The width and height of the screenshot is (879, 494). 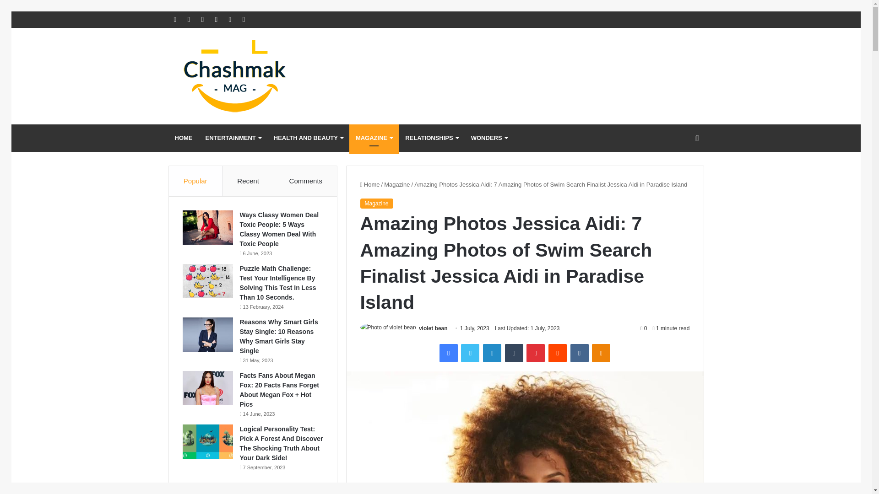 What do you see at coordinates (489, 138) in the screenshot?
I see `WONDERS` at bounding box center [489, 138].